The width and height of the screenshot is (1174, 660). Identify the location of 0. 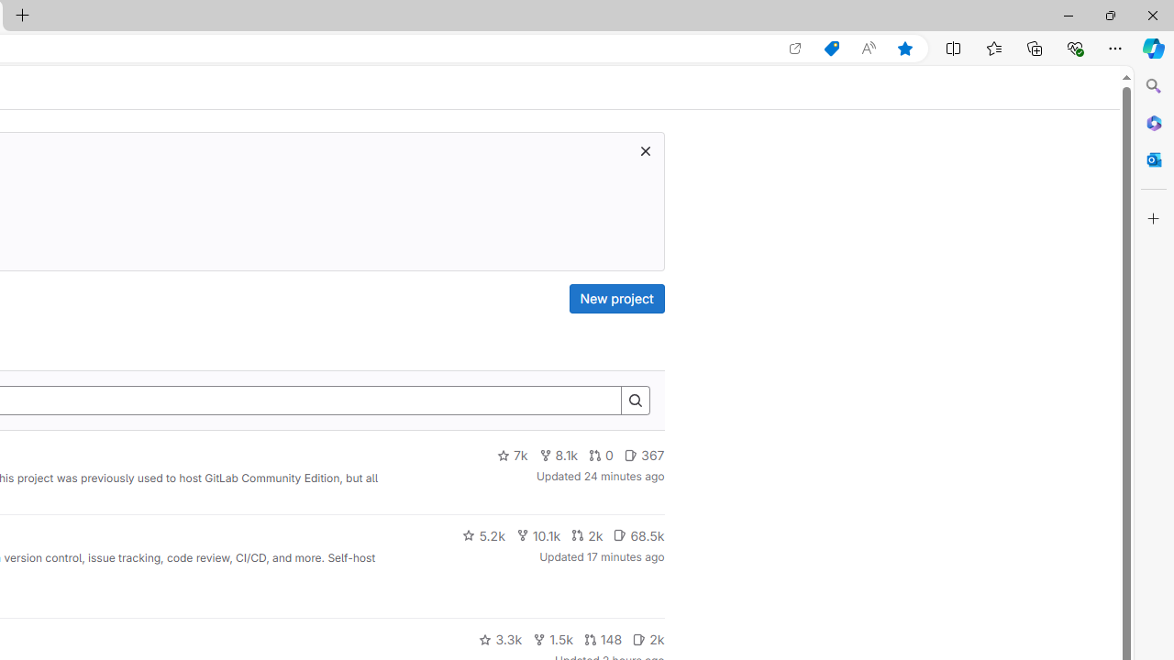
(602, 456).